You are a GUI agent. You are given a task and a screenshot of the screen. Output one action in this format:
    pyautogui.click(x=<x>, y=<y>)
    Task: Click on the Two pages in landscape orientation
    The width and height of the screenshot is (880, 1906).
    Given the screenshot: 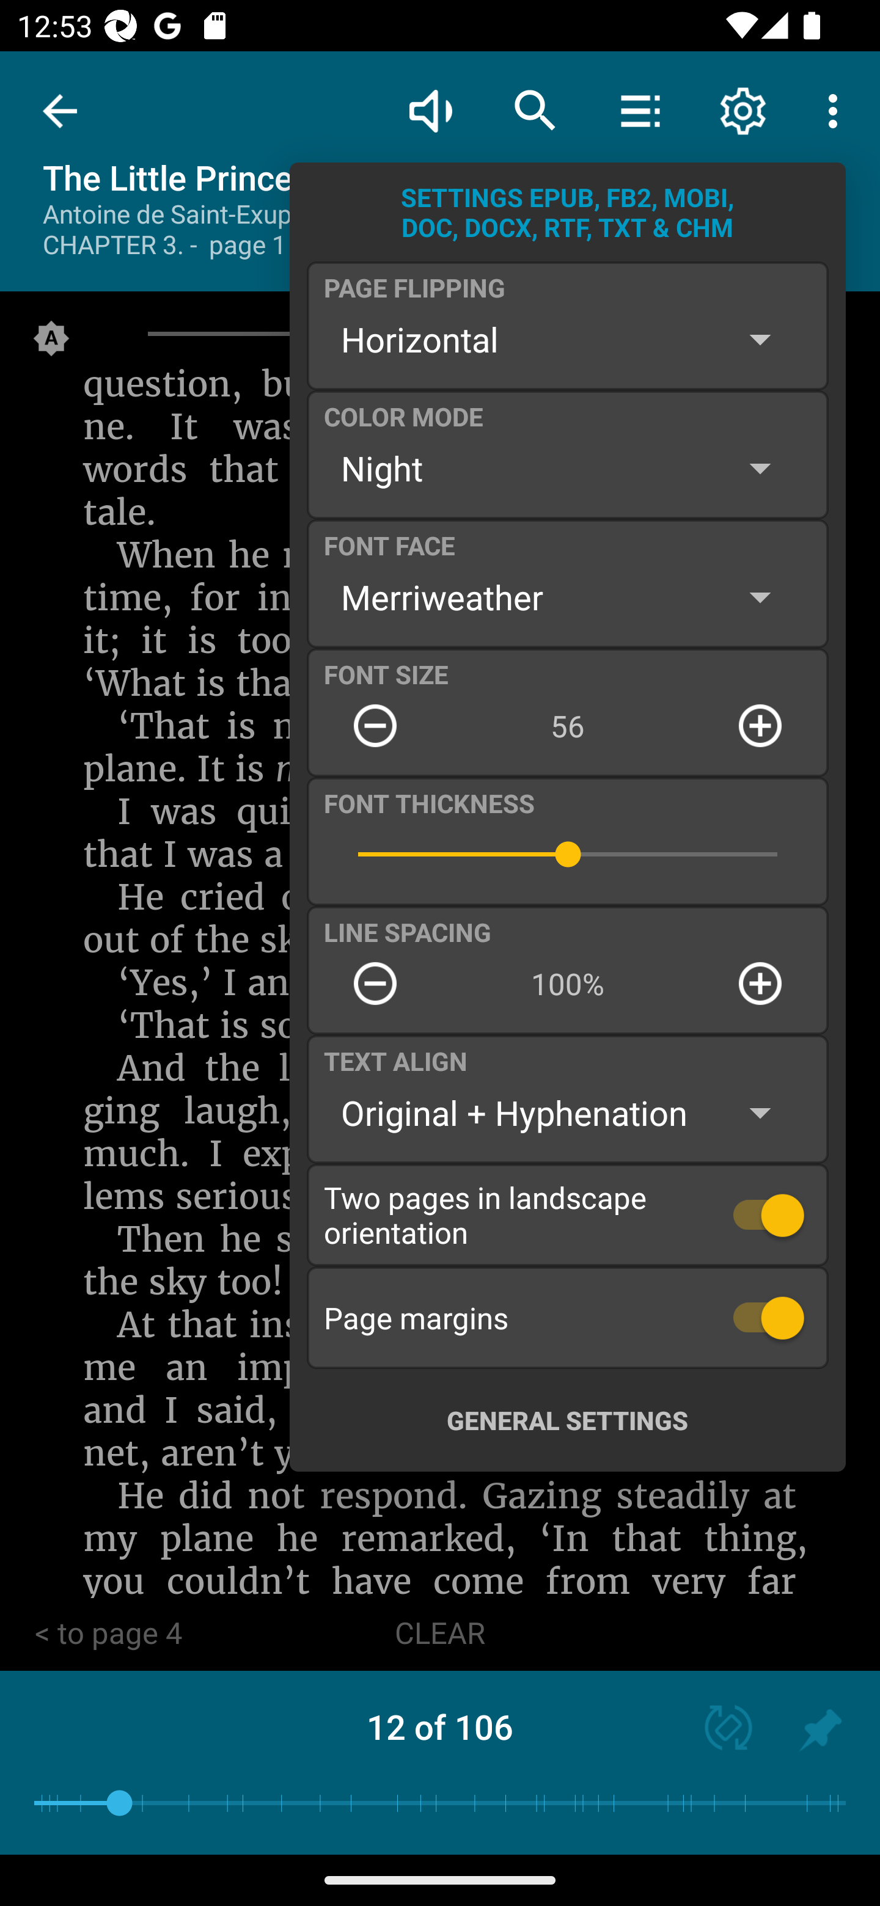 What is the action you would take?
    pyautogui.click(x=568, y=1214)
    